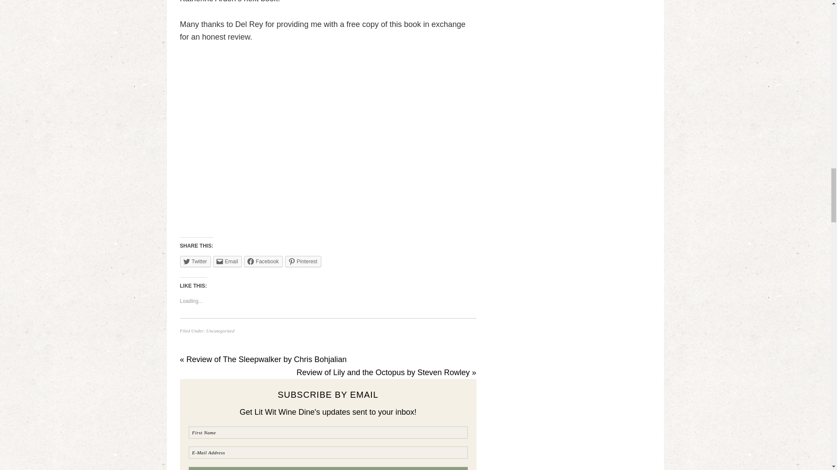 Image resolution: width=837 pixels, height=470 pixels. I want to click on Facebook, so click(263, 261).